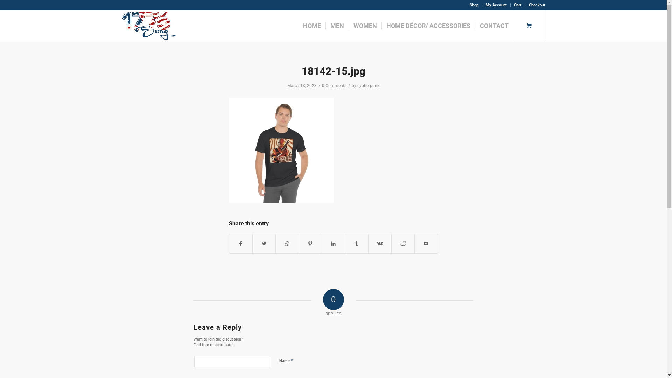  What do you see at coordinates (311, 26) in the screenshot?
I see `HOME` at bounding box center [311, 26].